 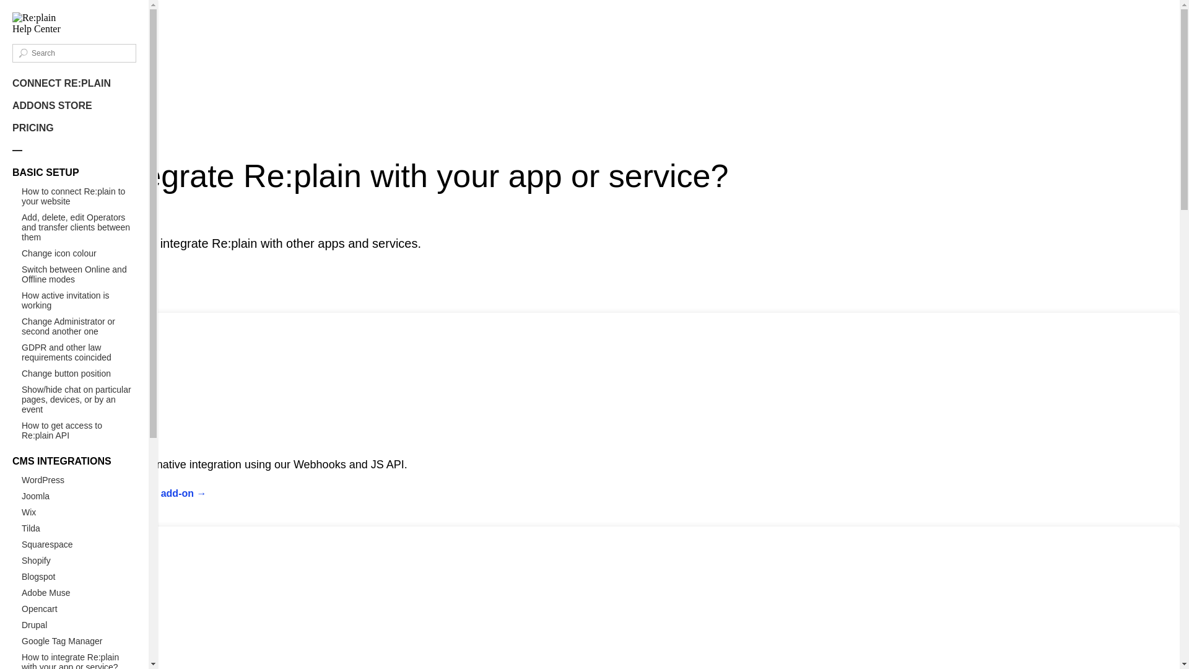 I want to click on Drupal, so click(x=79, y=625).